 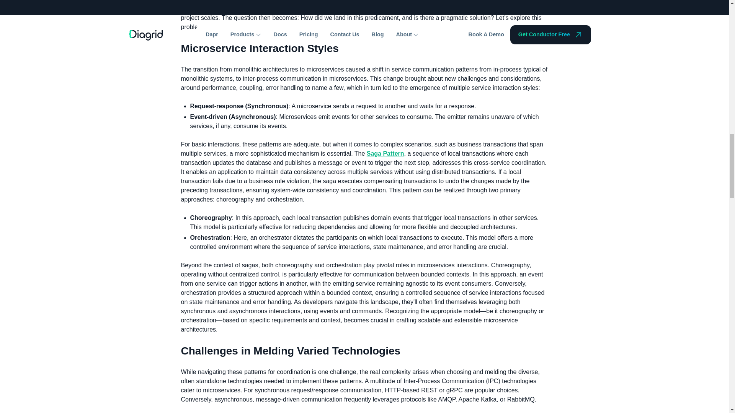 I want to click on Saga Pattern, so click(x=385, y=154).